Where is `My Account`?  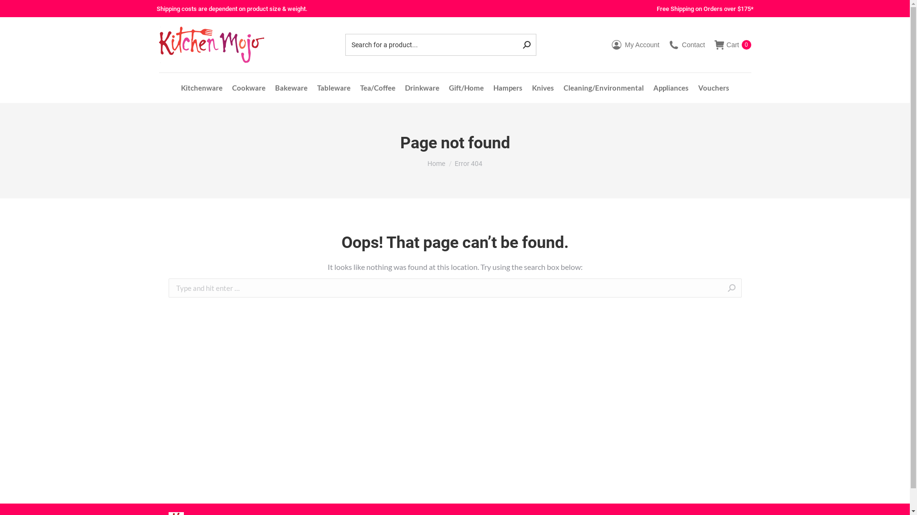 My Account is located at coordinates (636, 45).